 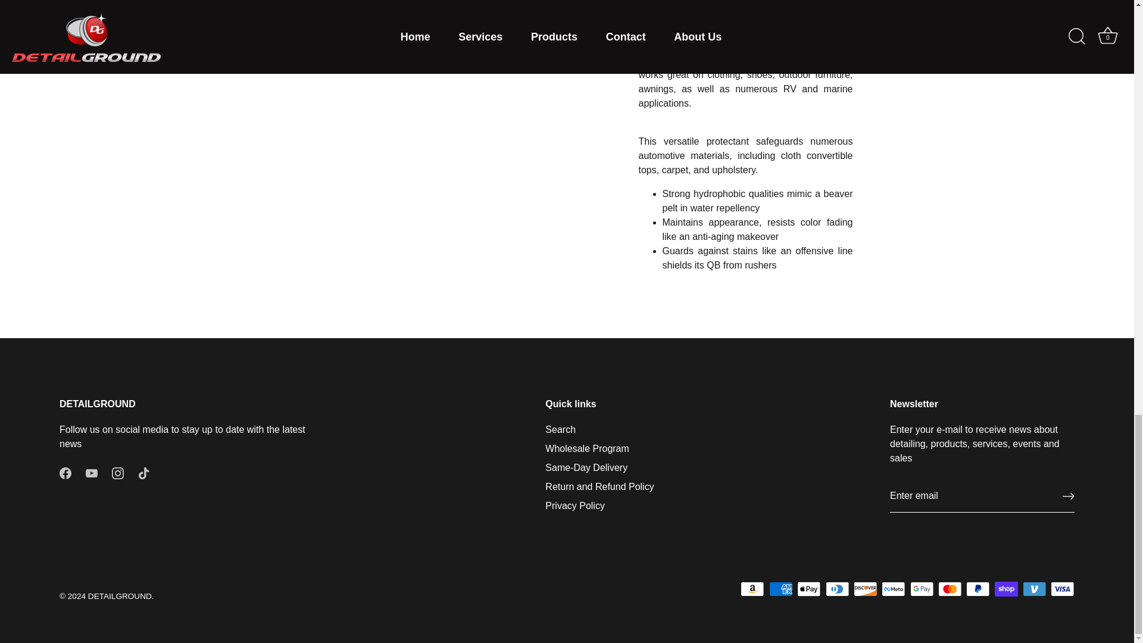 What do you see at coordinates (865, 589) in the screenshot?
I see `Discover` at bounding box center [865, 589].